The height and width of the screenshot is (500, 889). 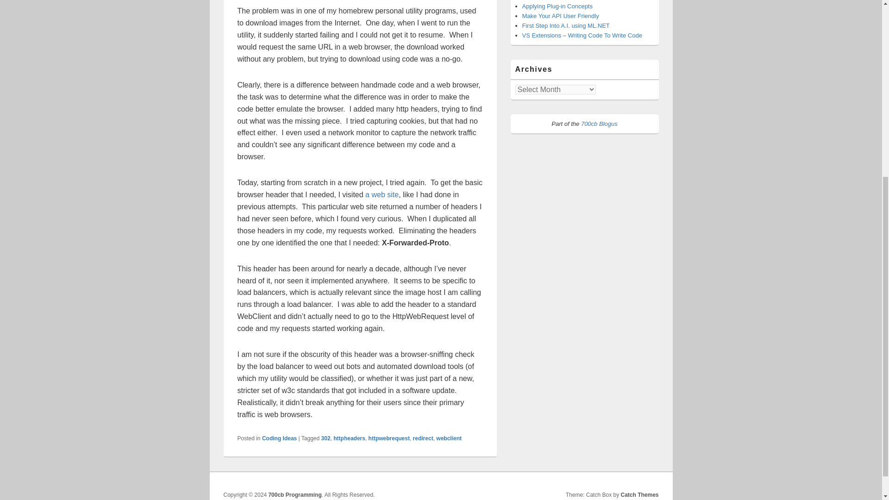 What do you see at coordinates (449, 438) in the screenshot?
I see `webclient` at bounding box center [449, 438].